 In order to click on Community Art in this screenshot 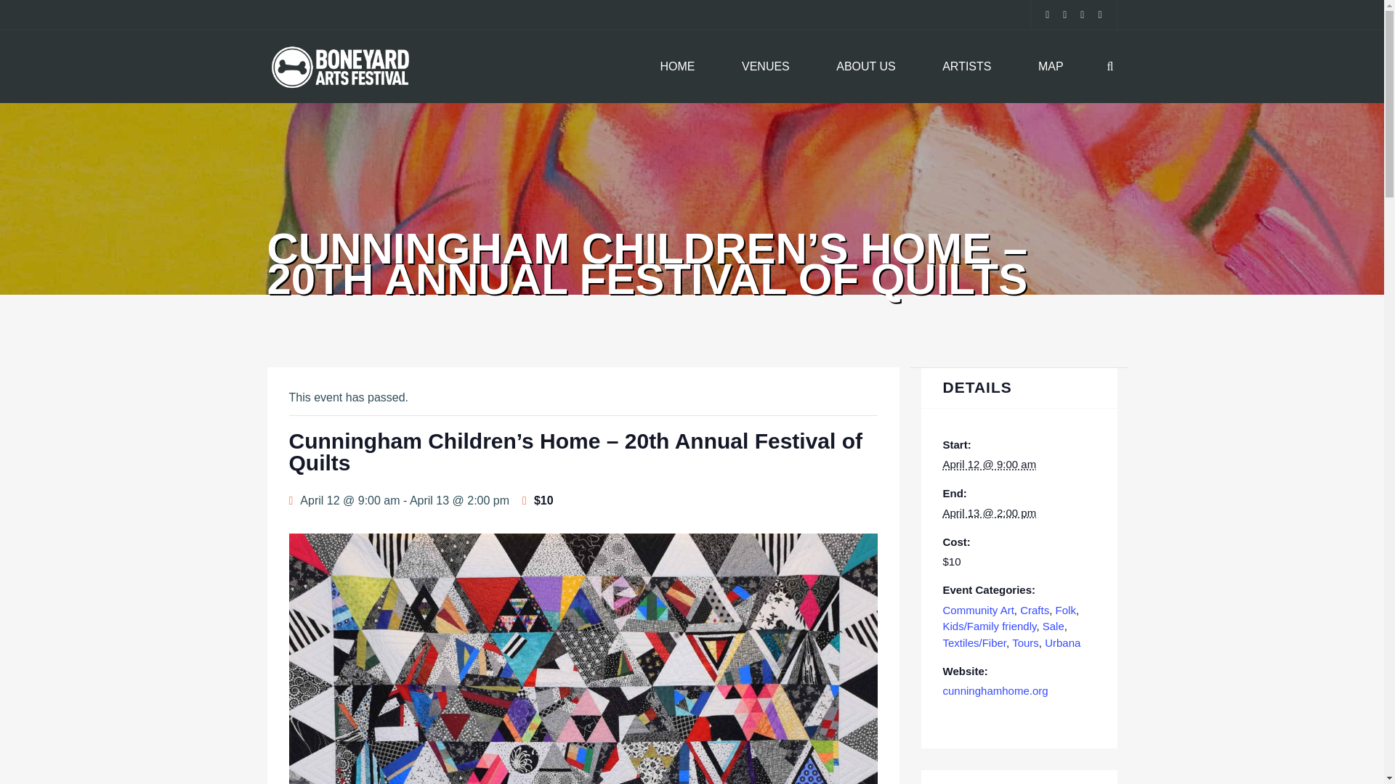, I will do `click(978, 610)`.